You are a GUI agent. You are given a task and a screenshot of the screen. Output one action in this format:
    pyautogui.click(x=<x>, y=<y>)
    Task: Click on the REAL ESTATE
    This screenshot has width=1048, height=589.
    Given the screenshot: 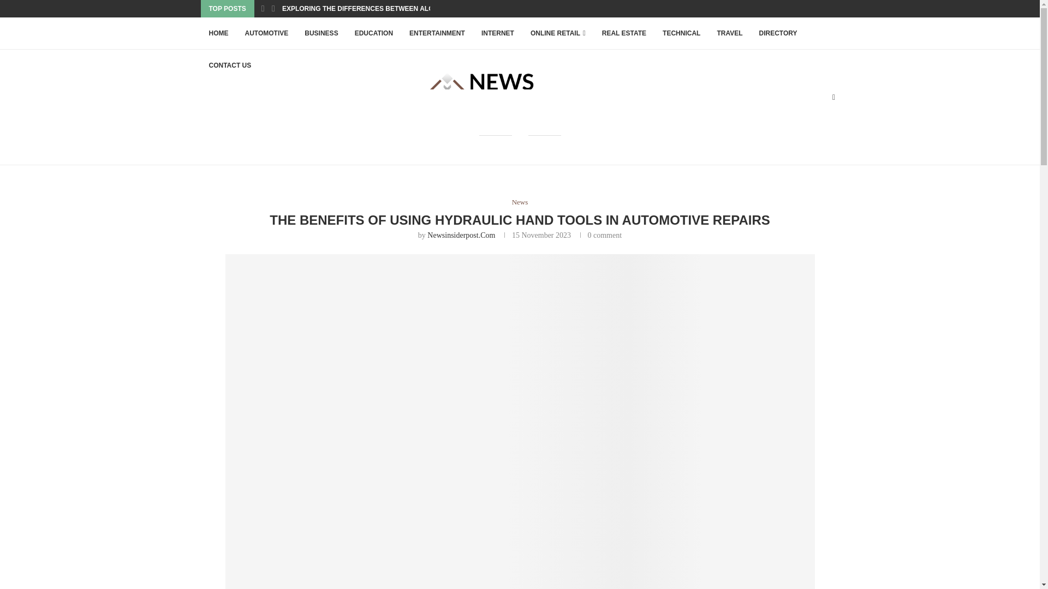 What is the action you would take?
    pyautogui.click(x=624, y=33)
    